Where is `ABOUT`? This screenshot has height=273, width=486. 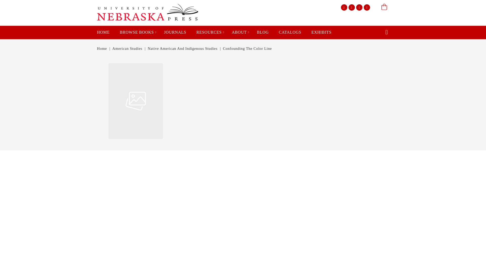 ABOUT is located at coordinates (239, 32).